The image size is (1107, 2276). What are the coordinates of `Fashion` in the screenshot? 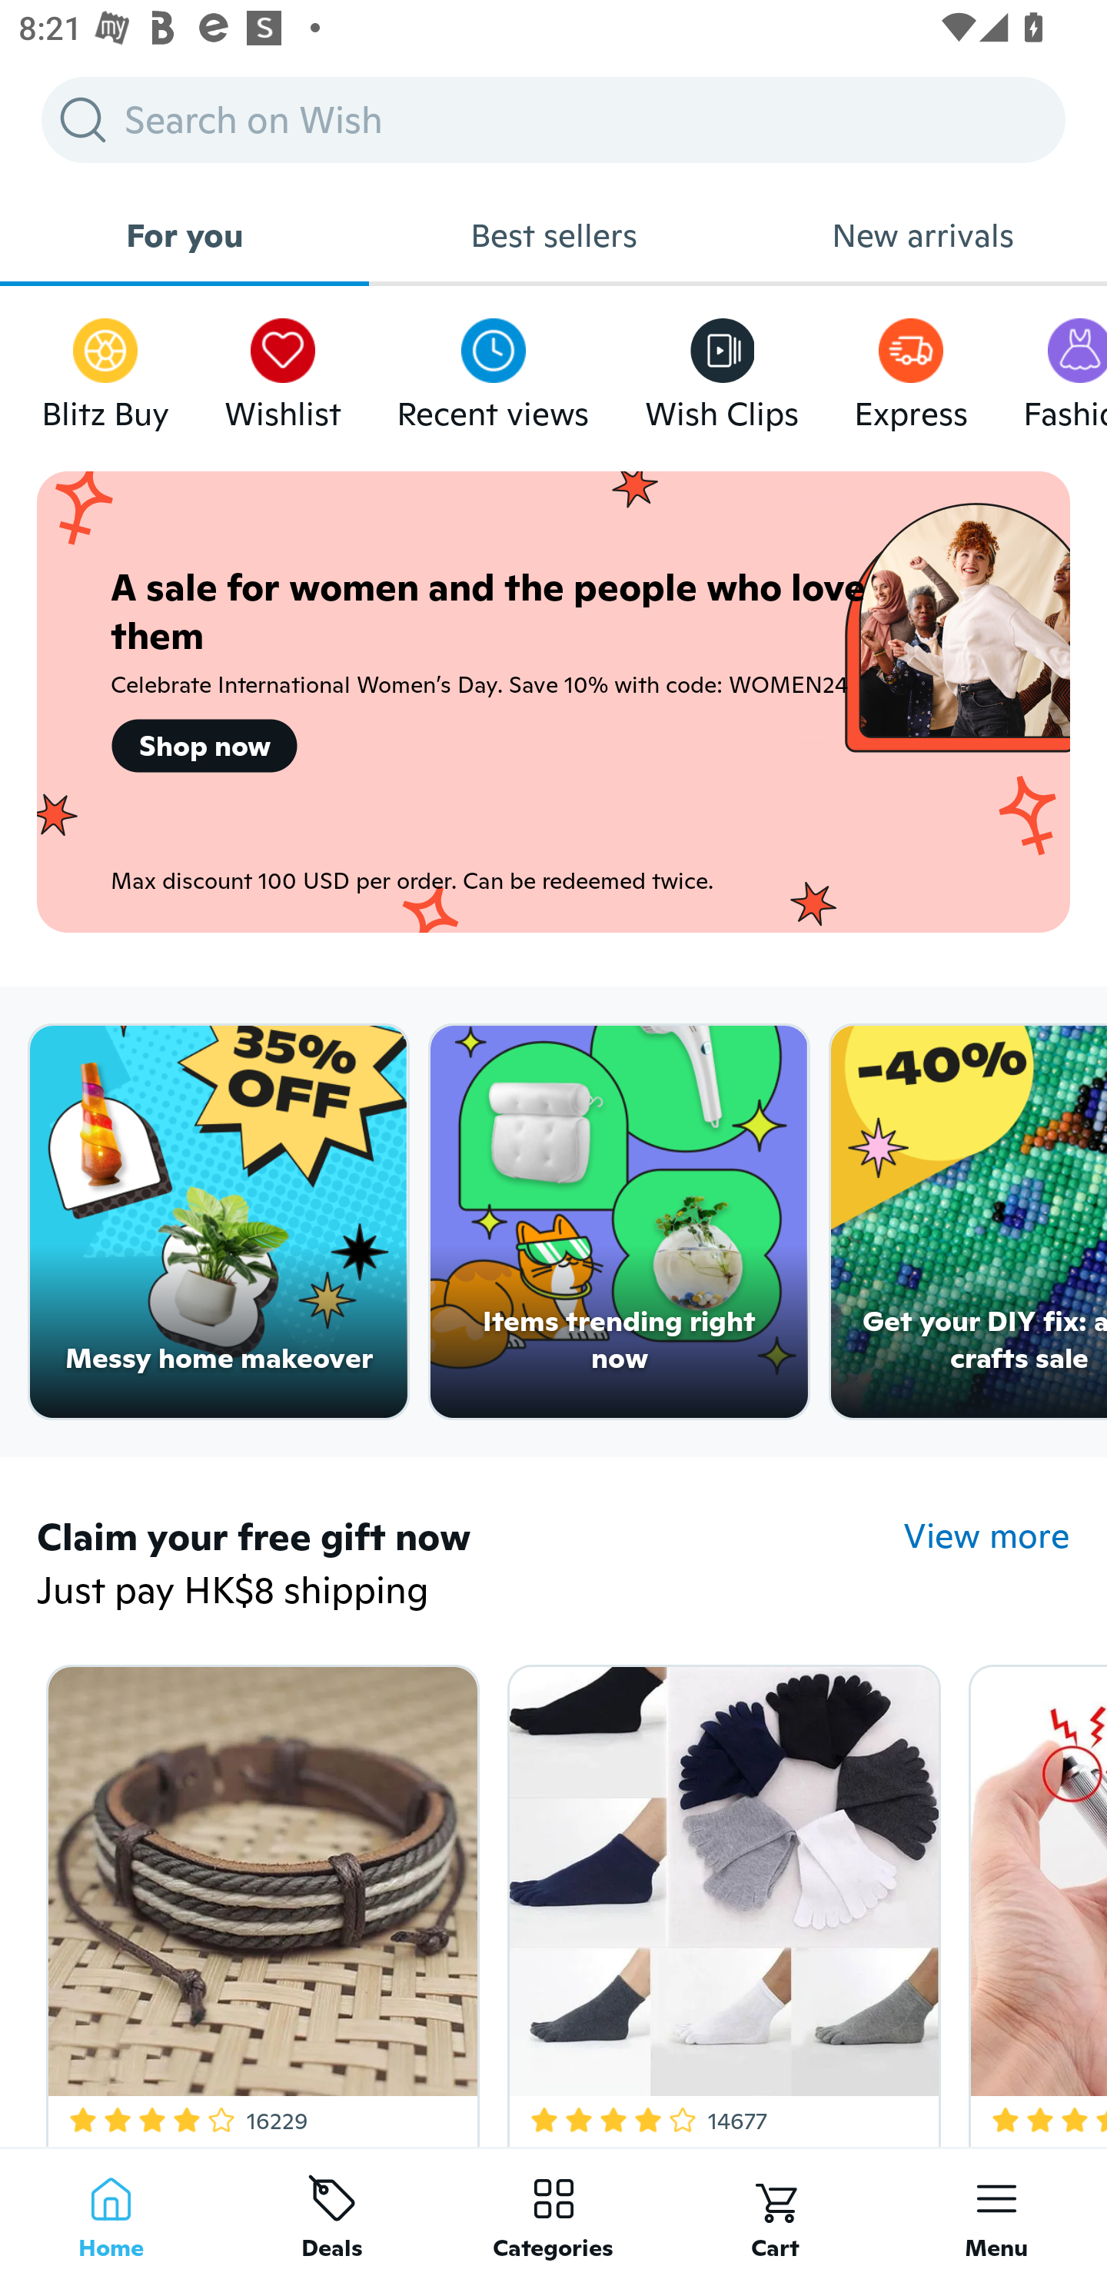 It's located at (1065, 368).